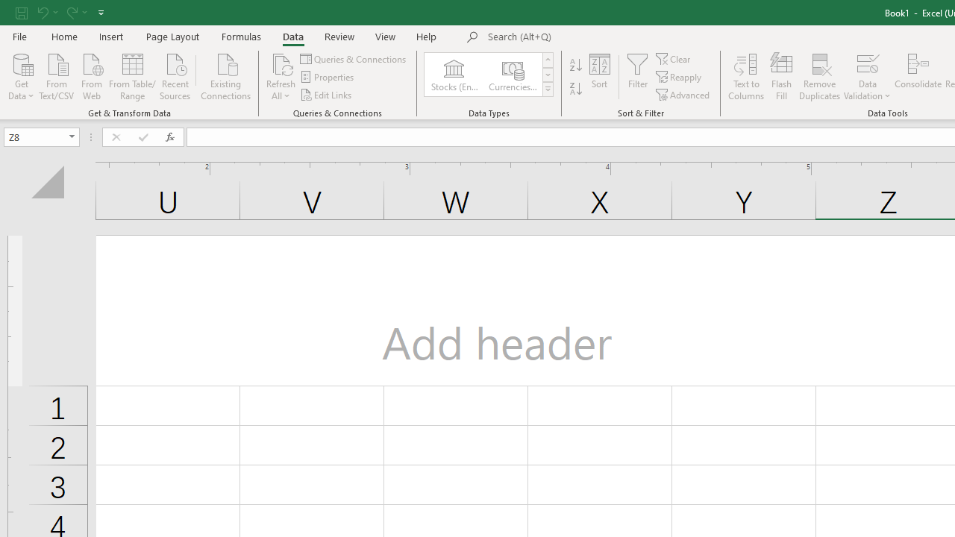  I want to click on Sort Z to A, so click(576, 89).